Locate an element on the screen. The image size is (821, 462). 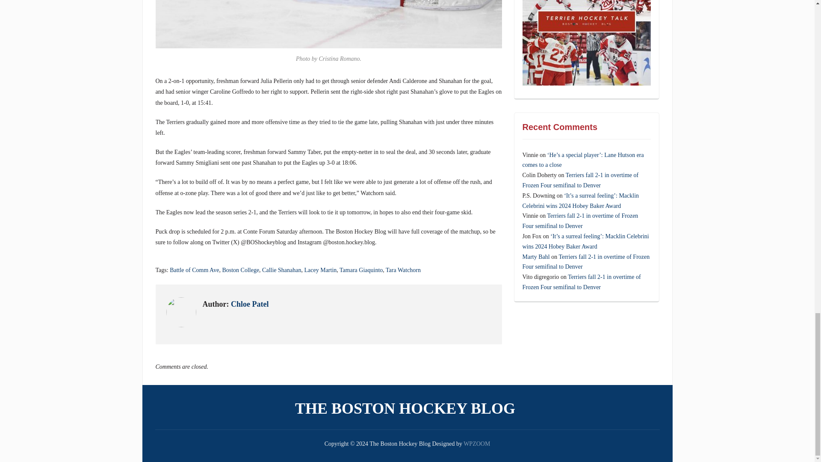
WPZOOM WordPress Themes is located at coordinates (477, 444).